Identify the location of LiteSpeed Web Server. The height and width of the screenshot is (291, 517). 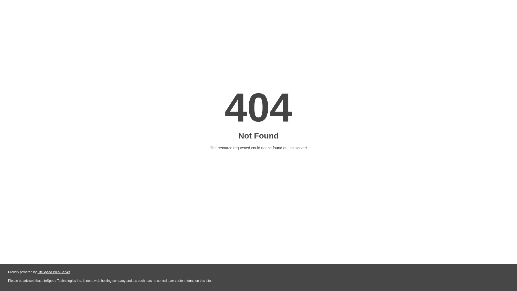
(54, 272).